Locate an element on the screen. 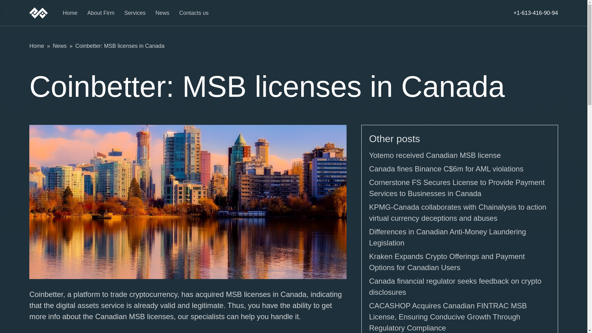 The width and height of the screenshot is (592, 333). Services is located at coordinates (135, 13).